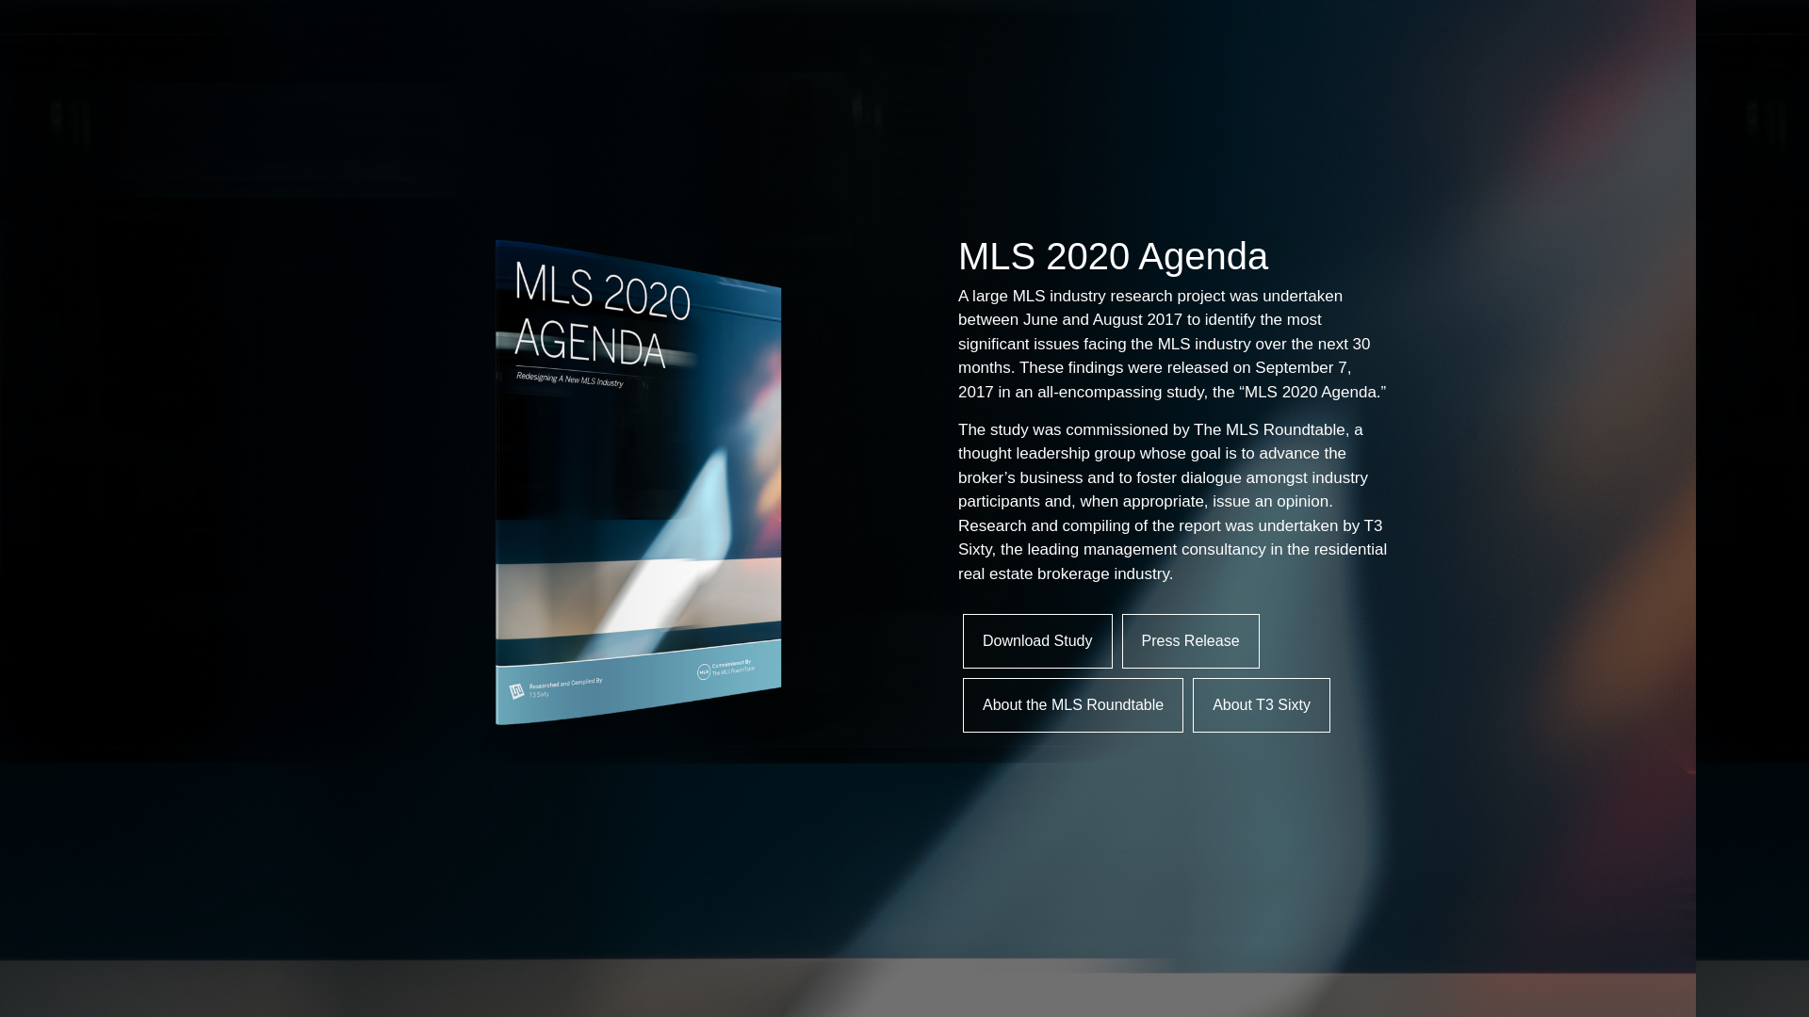  What do you see at coordinates (1036, 640) in the screenshot?
I see `Download Study` at bounding box center [1036, 640].